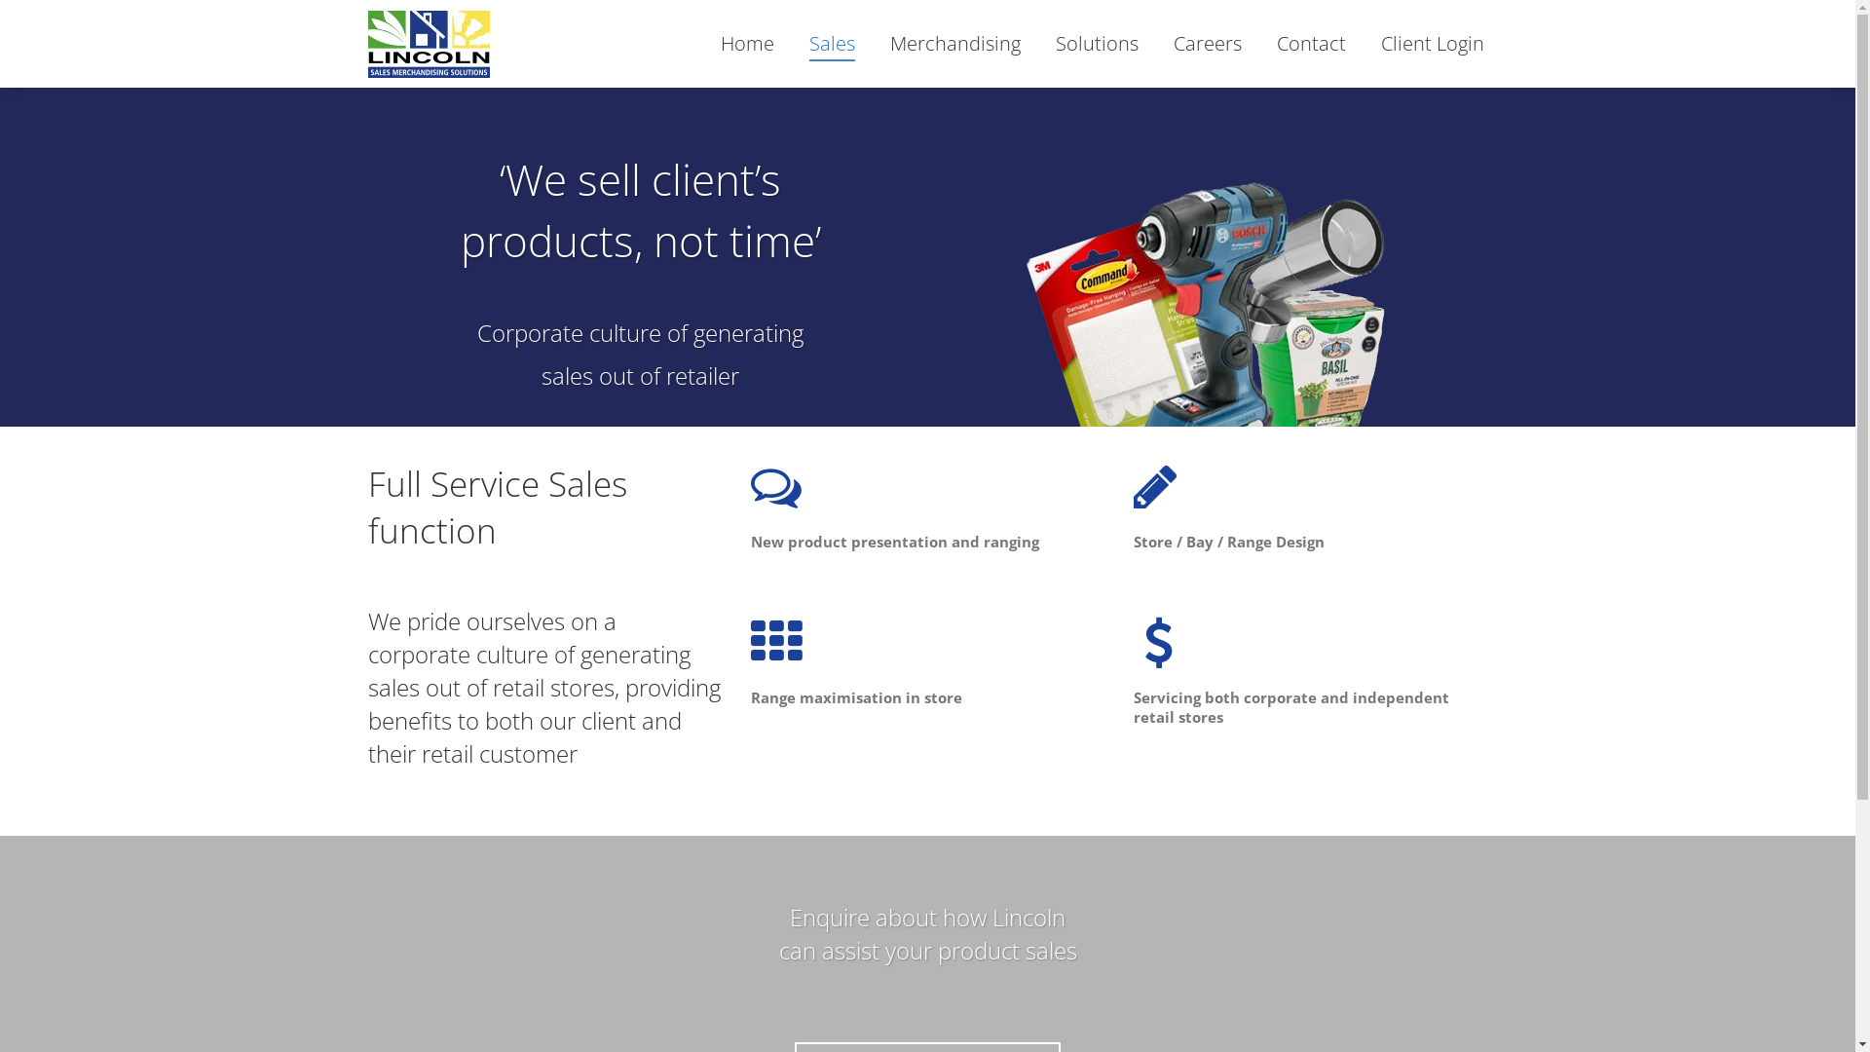 Image resolution: width=1870 pixels, height=1052 pixels. What do you see at coordinates (1311, 44) in the screenshot?
I see `Contact` at bounding box center [1311, 44].